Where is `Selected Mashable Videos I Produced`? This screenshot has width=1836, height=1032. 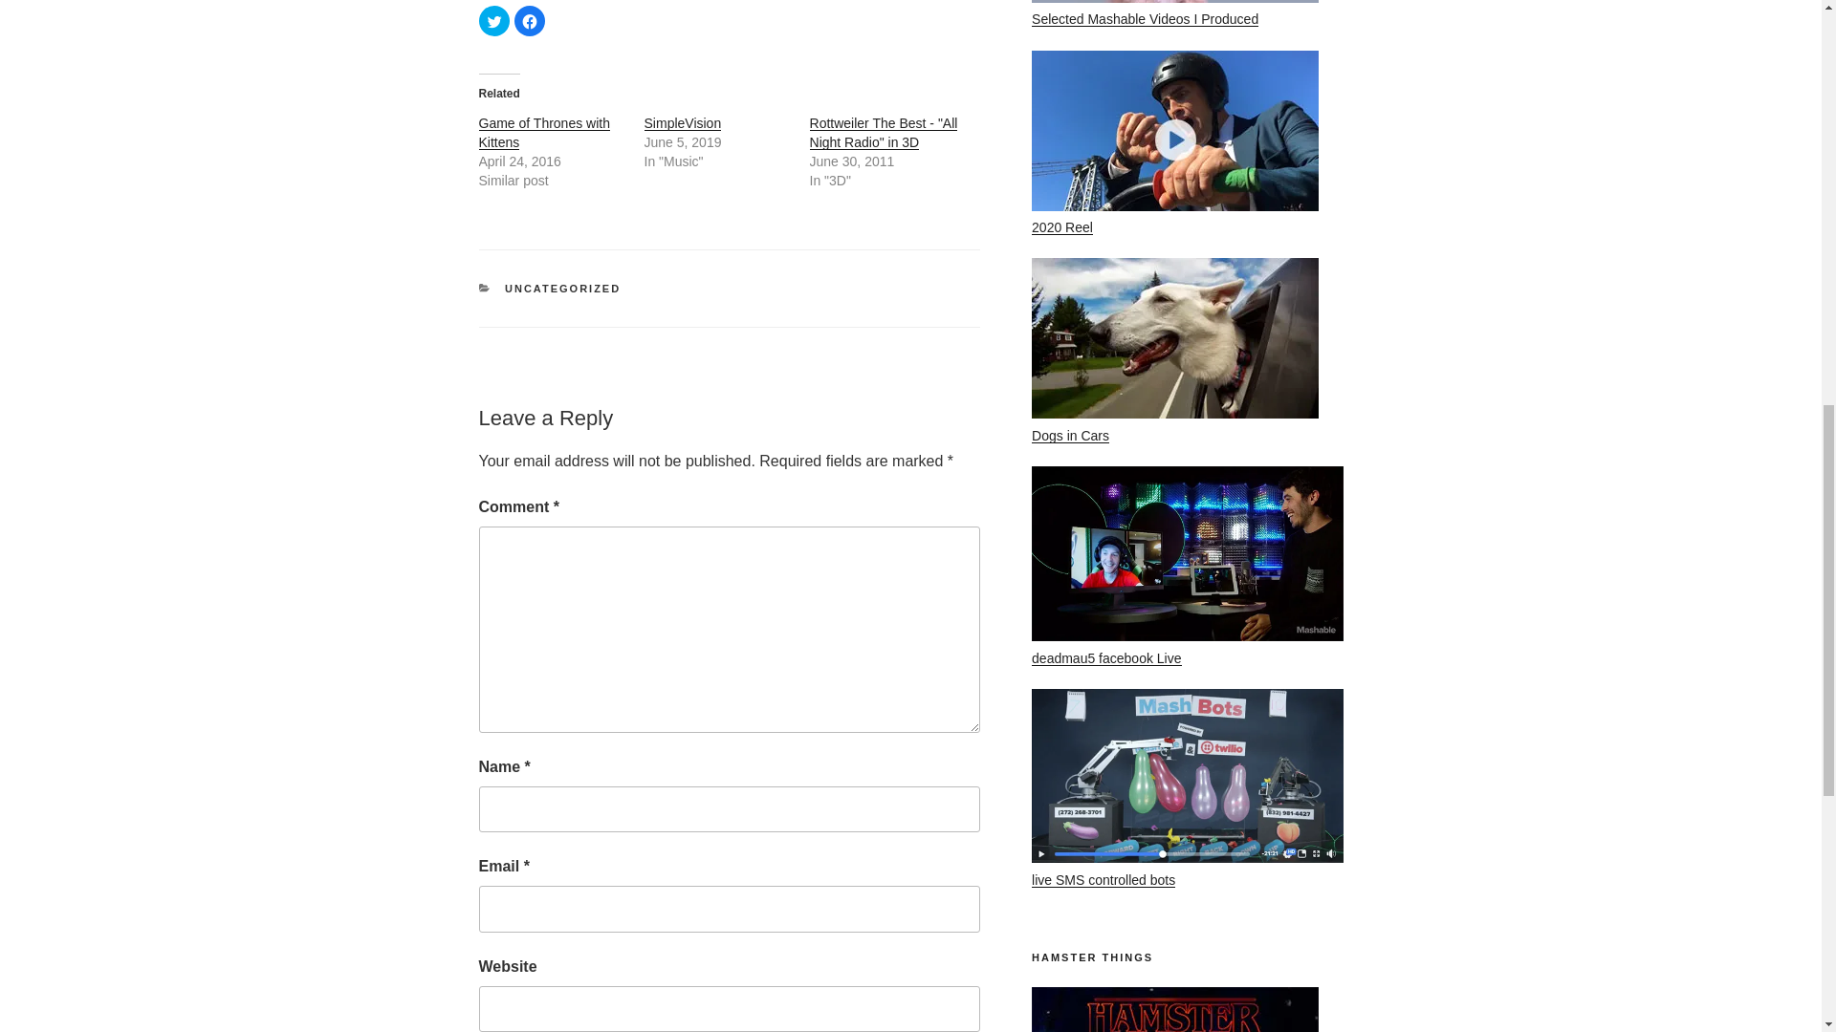 Selected Mashable Videos I Produced is located at coordinates (1145, 19).